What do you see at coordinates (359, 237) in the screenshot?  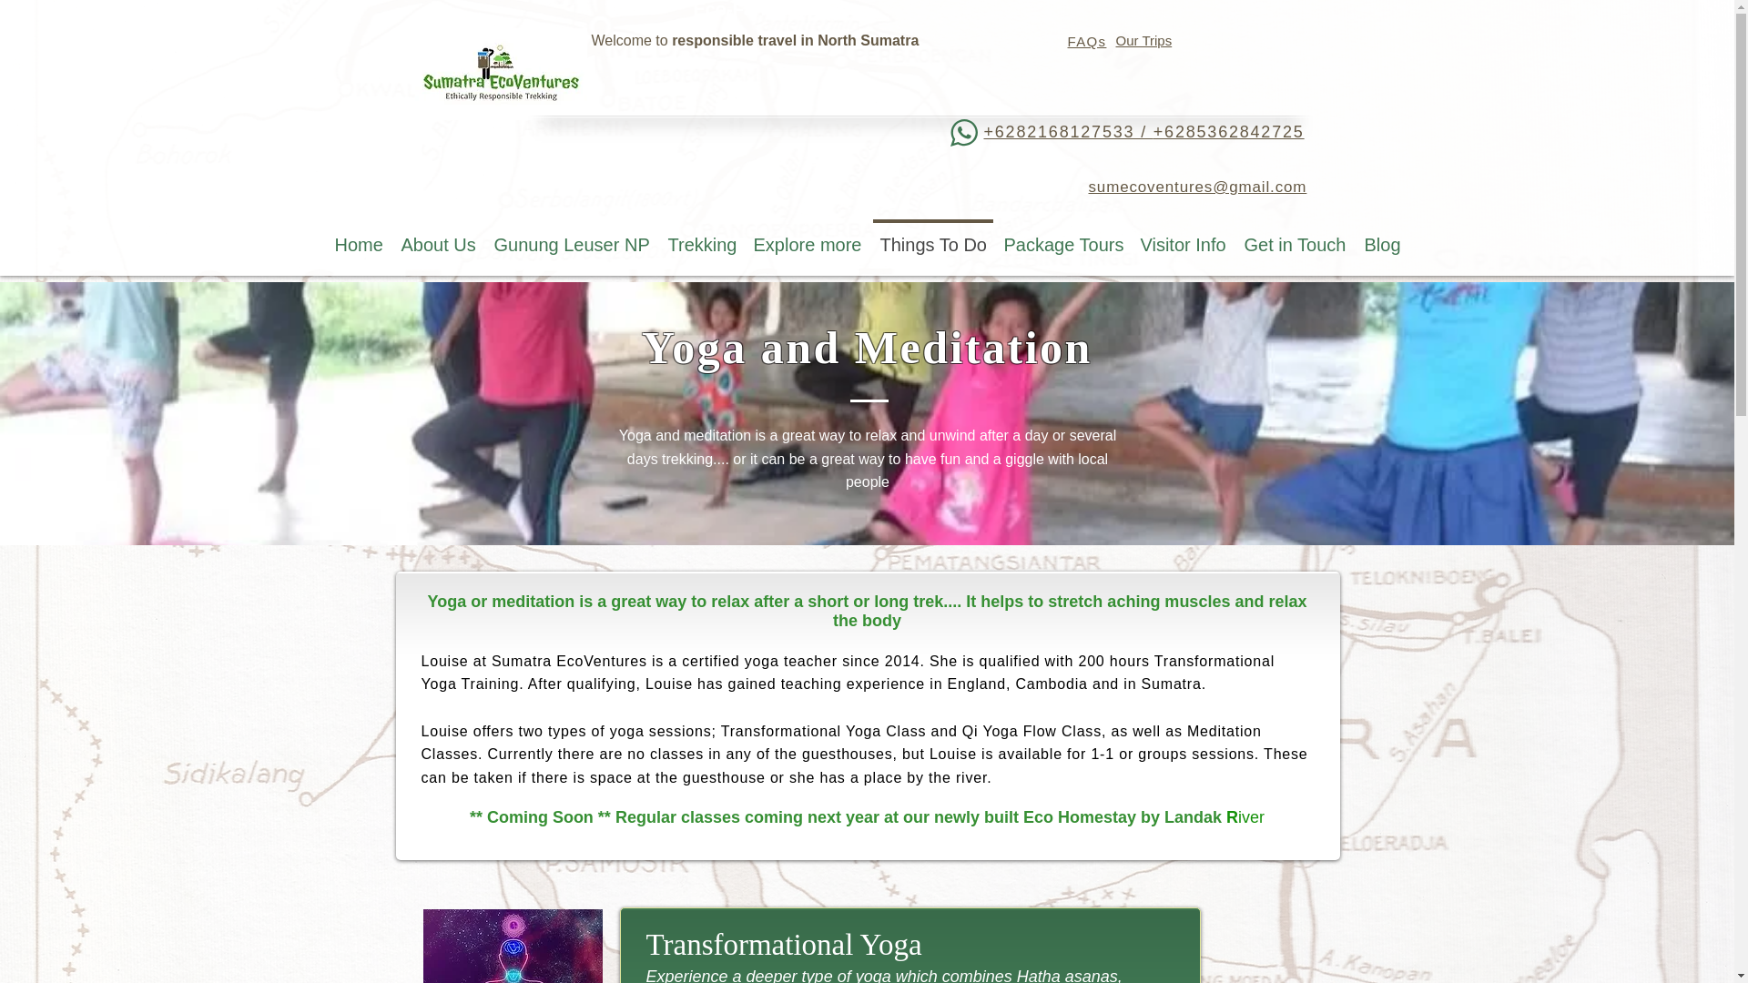 I see `Home` at bounding box center [359, 237].